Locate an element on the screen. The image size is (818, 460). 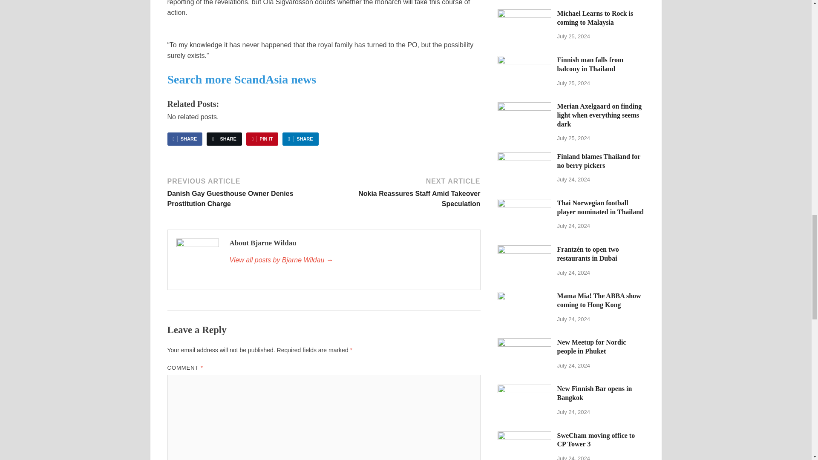
Bjarne Wildau is located at coordinates (350, 260).